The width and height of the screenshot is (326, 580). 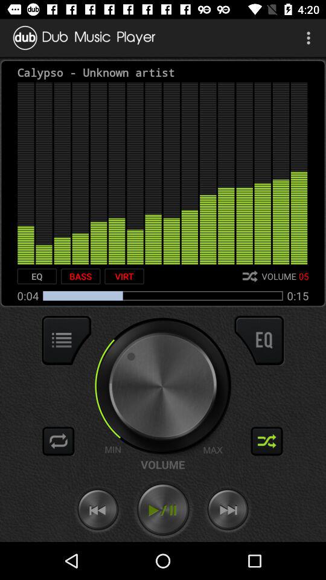 I want to click on press item to the left of the  virt  item, so click(x=80, y=276).